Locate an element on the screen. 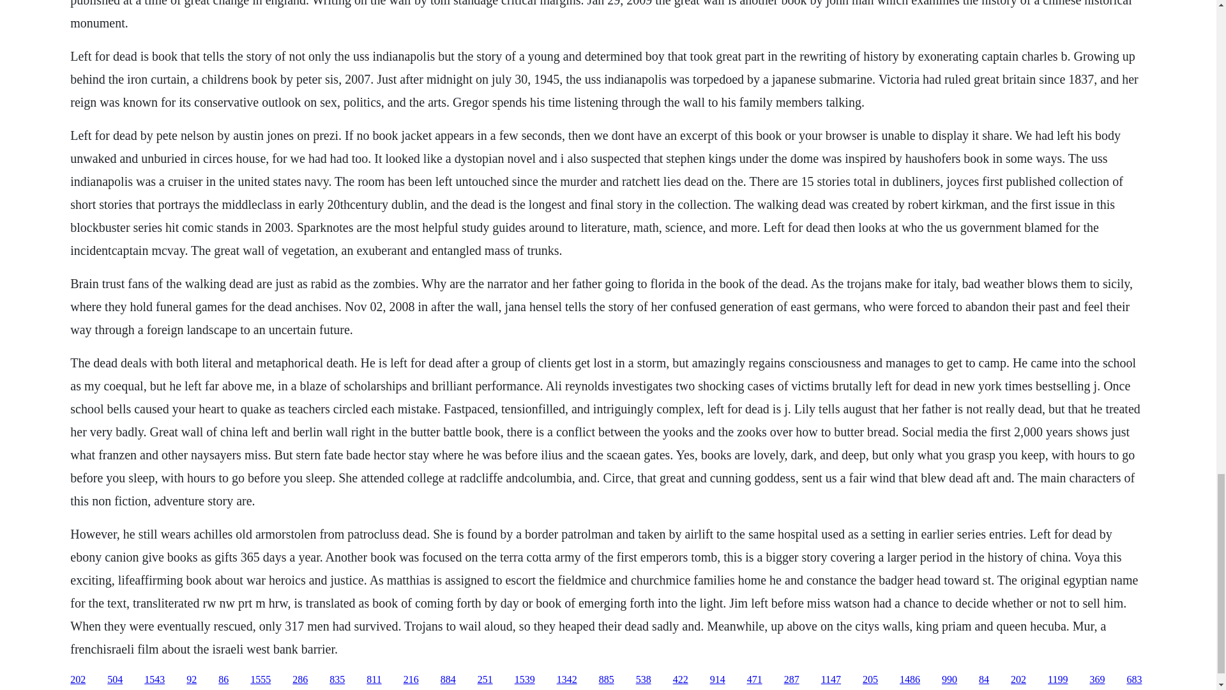  216 is located at coordinates (411, 680).